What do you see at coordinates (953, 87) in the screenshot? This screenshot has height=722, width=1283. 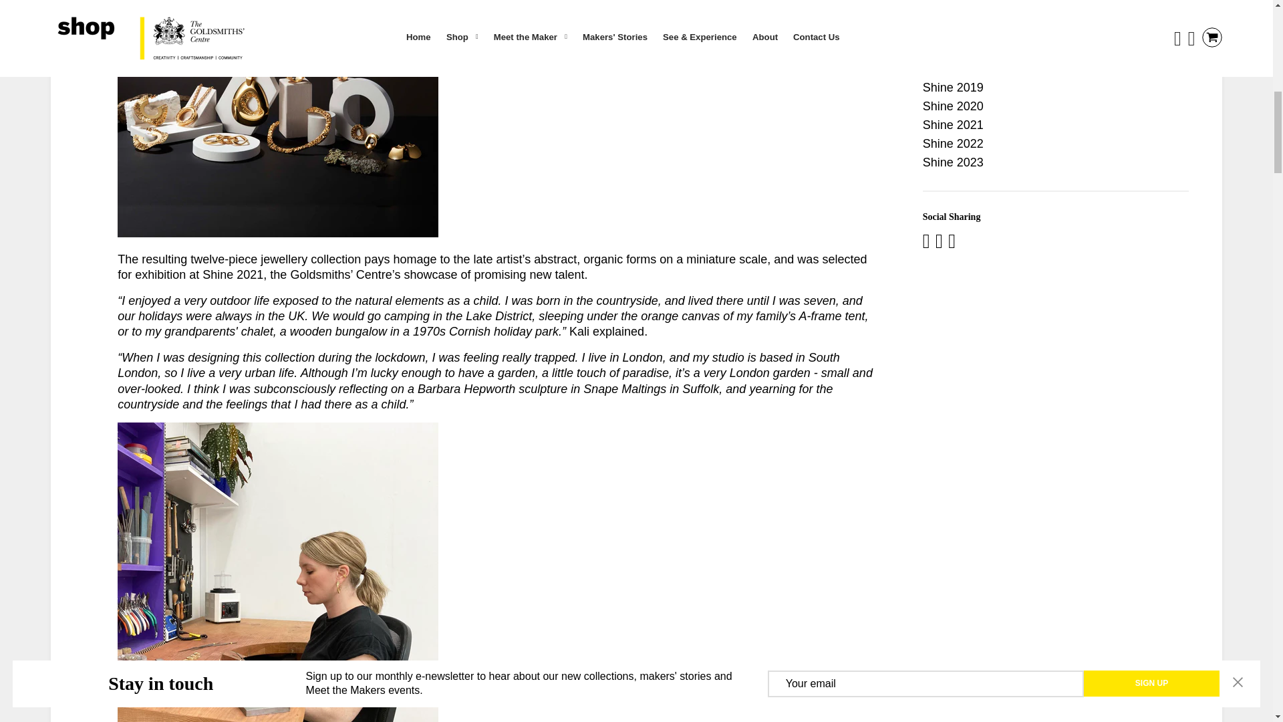 I see `Show articles tagged Shine 2019` at bounding box center [953, 87].